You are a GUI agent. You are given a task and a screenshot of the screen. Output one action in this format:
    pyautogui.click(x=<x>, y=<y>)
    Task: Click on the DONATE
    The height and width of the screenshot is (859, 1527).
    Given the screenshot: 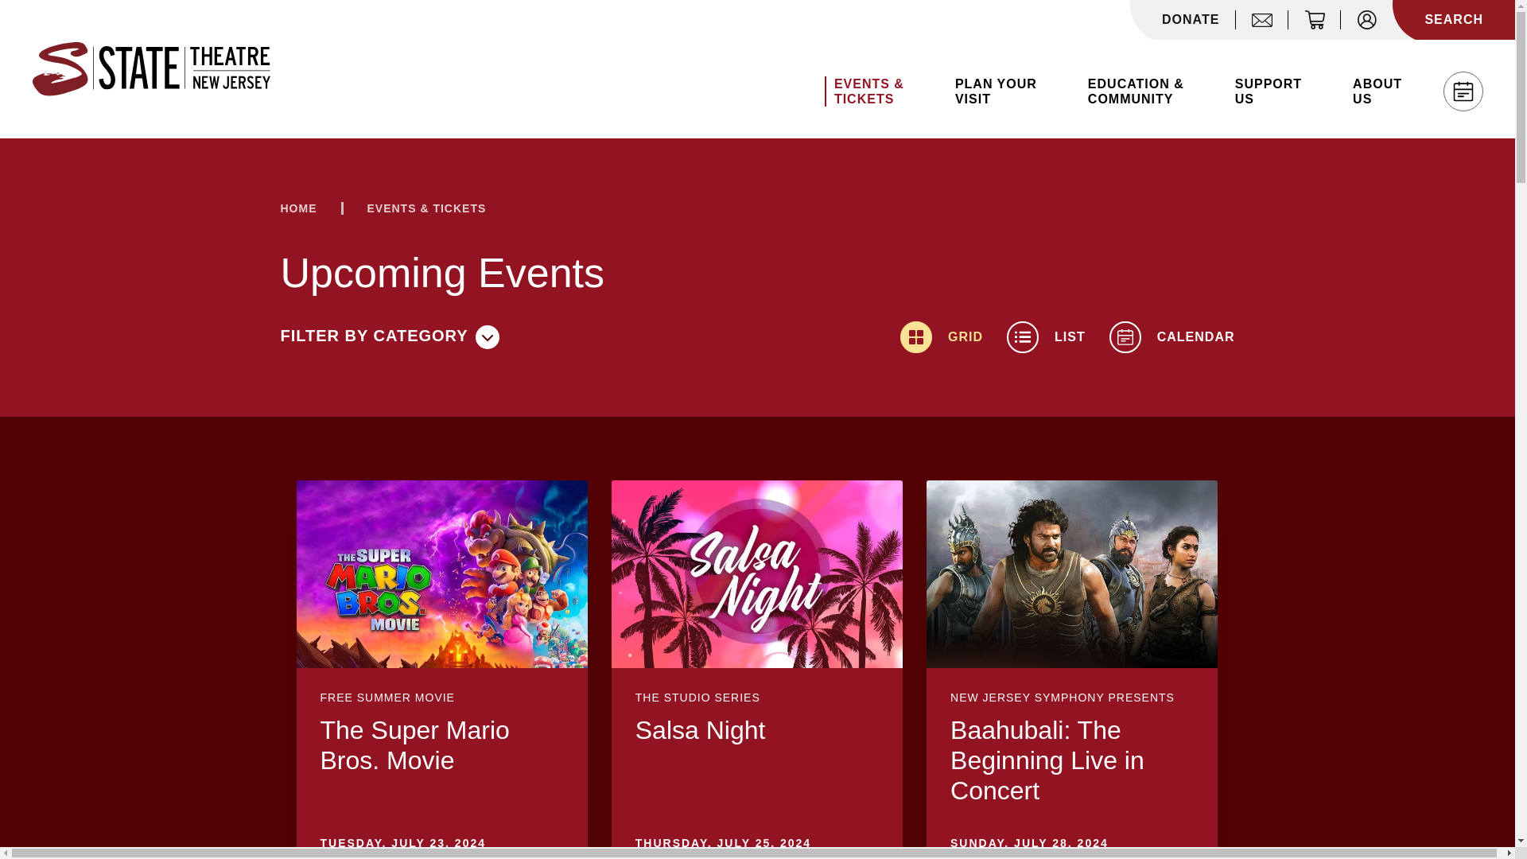 What is the action you would take?
    pyautogui.click(x=1191, y=20)
    